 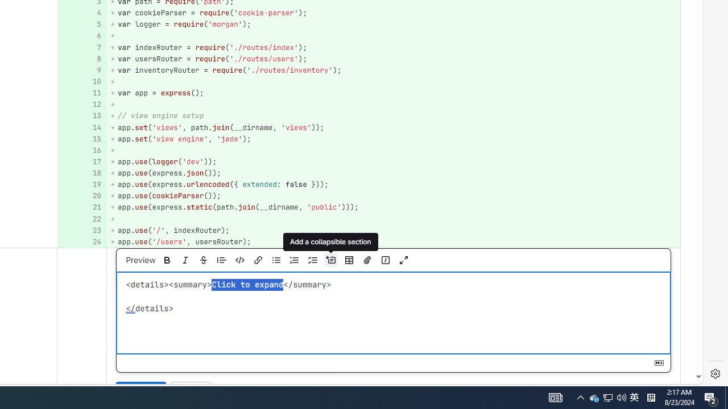 I want to click on 18, so click(x=81, y=174).